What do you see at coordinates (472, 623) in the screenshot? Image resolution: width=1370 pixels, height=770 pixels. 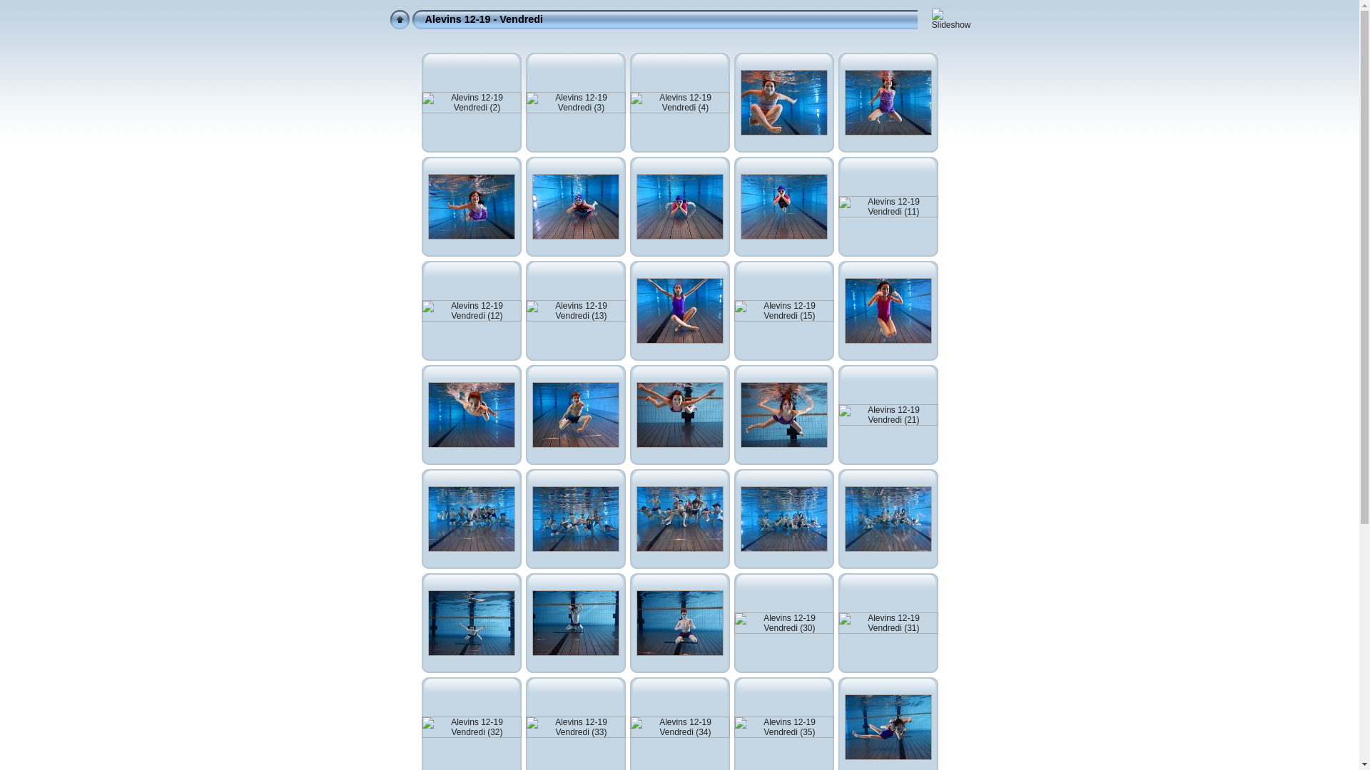 I see ` Alevins 12-19 Vendredi (27).JPG ` at bounding box center [472, 623].